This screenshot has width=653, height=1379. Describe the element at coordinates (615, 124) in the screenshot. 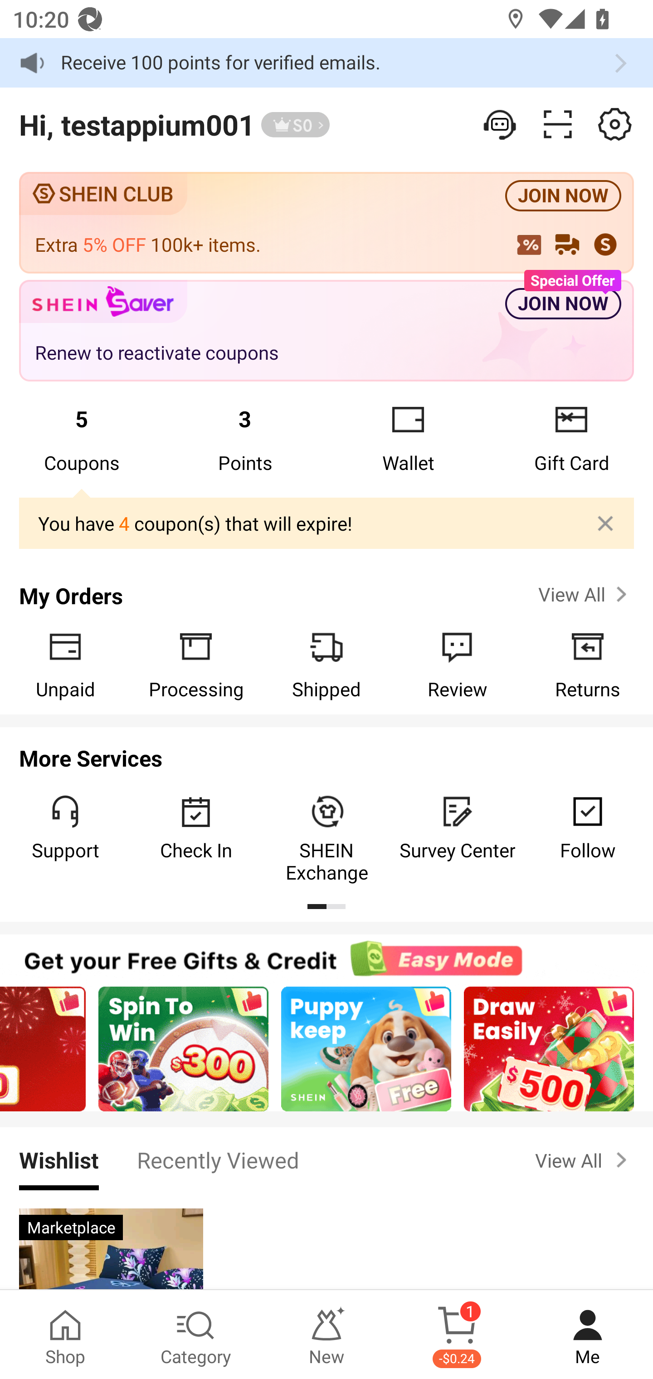

I see `Setting` at that location.